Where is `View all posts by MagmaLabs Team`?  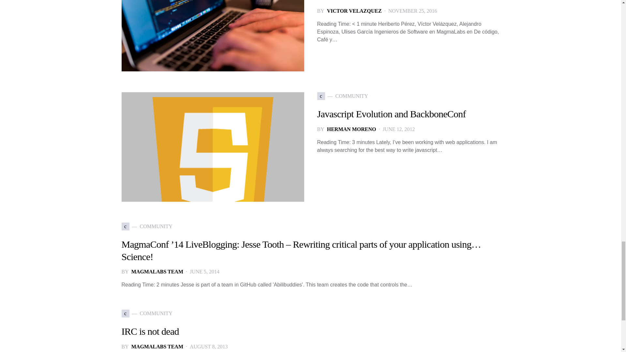
View all posts by MagmaLabs Team is located at coordinates (157, 346).